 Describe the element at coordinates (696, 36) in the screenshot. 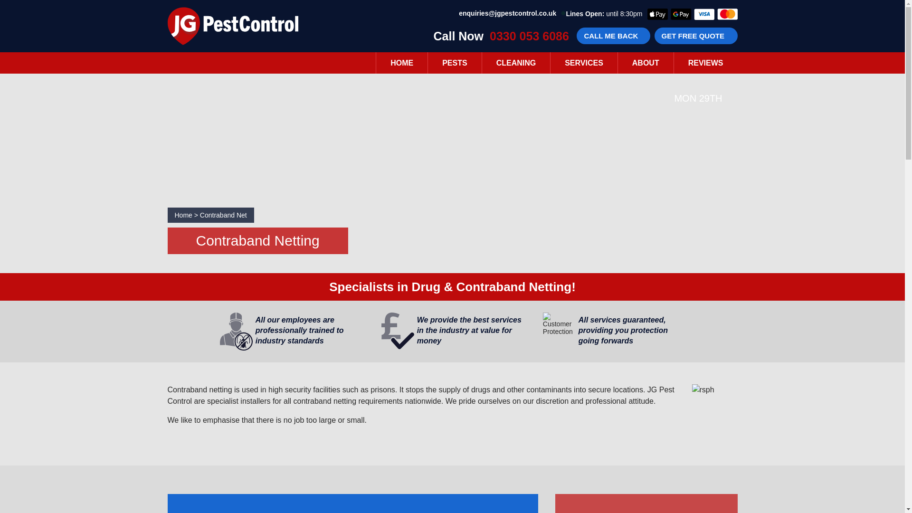

I see `GET FREE QUOTE` at that location.